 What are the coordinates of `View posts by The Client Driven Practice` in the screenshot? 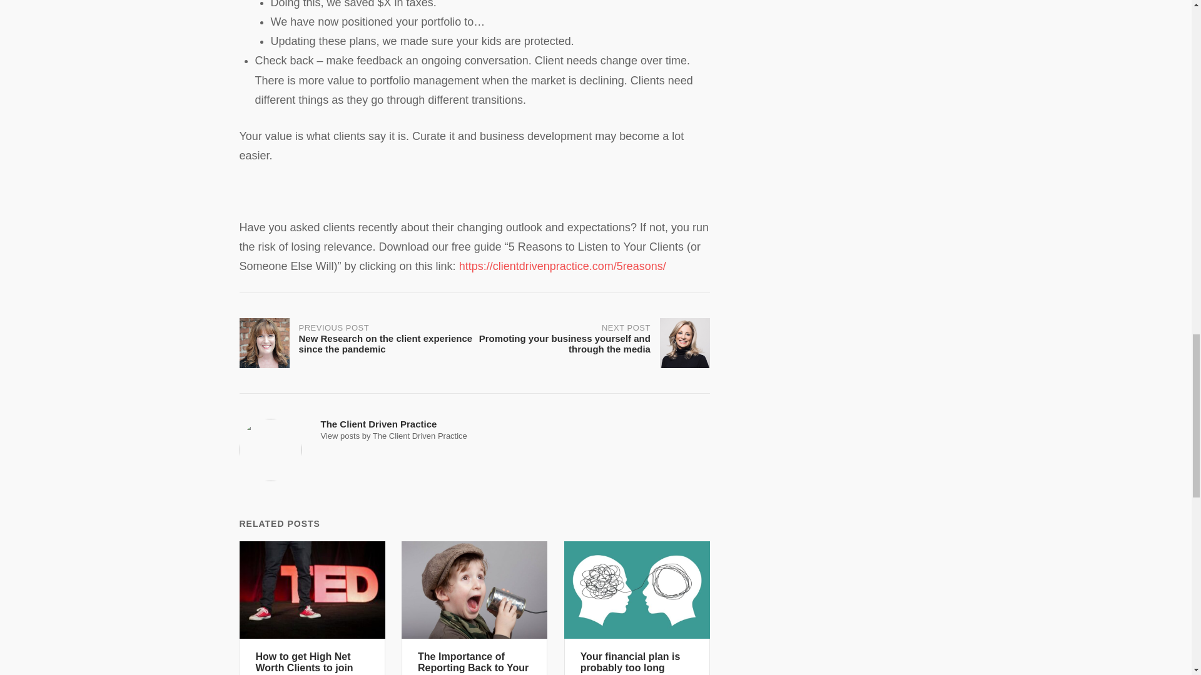 It's located at (637, 608).